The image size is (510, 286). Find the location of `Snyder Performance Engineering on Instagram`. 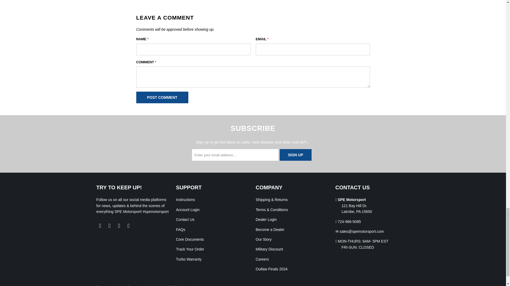

Snyder Performance Engineering on Instagram is located at coordinates (119, 226).